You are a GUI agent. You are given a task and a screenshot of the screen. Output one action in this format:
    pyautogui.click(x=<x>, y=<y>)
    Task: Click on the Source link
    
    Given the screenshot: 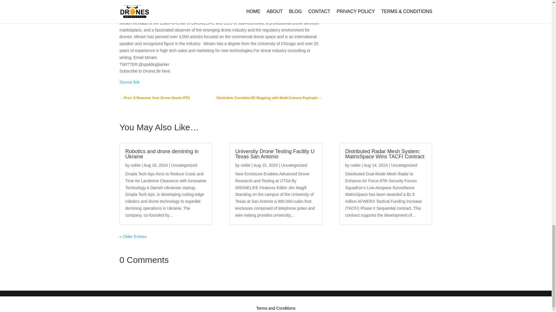 What is the action you would take?
    pyautogui.click(x=129, y=82)
    